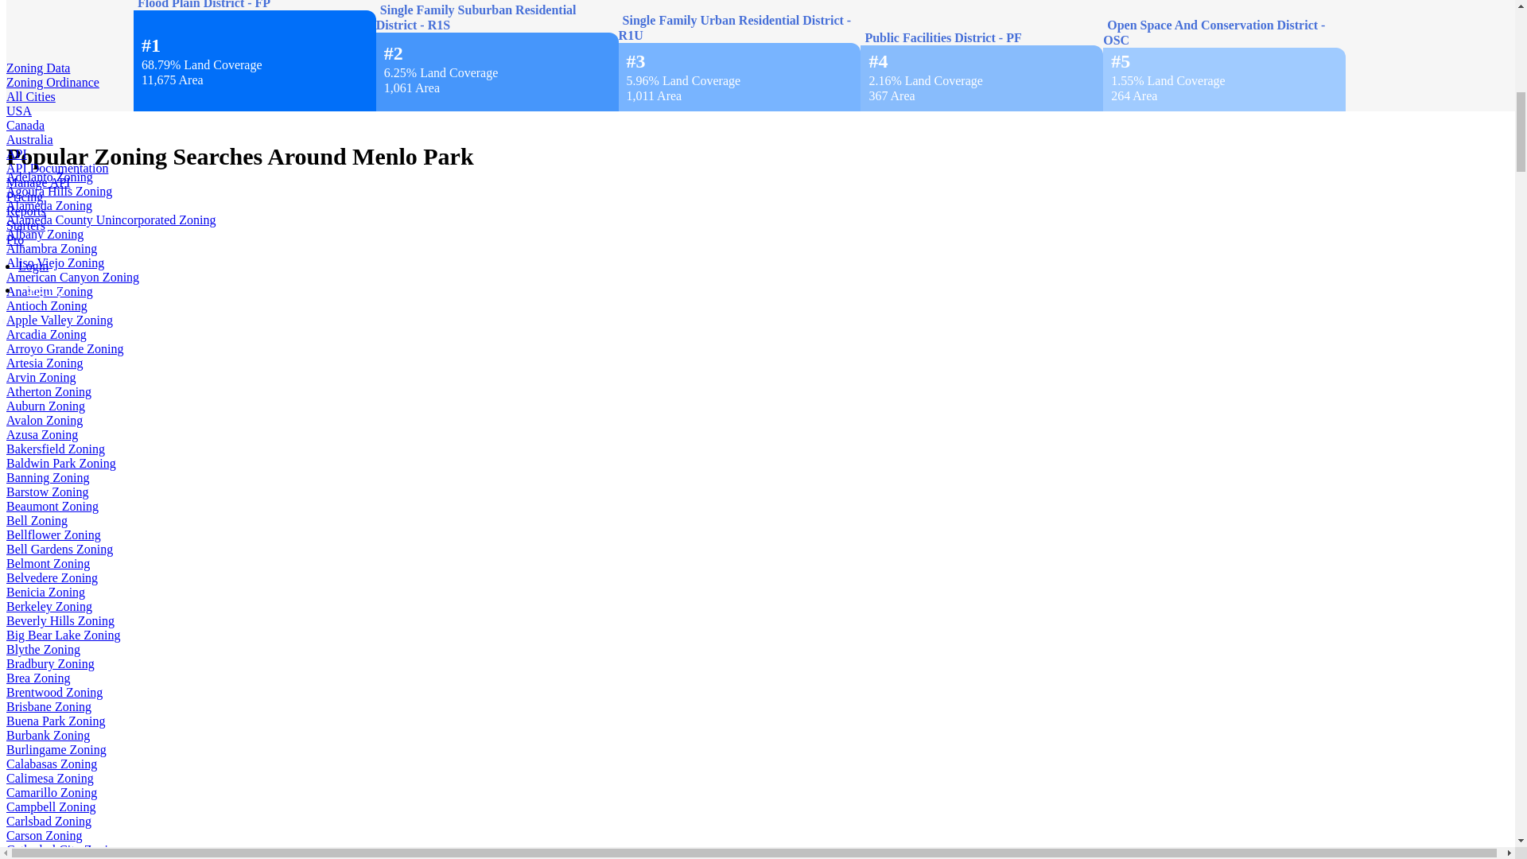 The width and height of the screenshot is (1527, 859). What do you see at coordinates (59, 191) in the screenshot?
I see `Agoura Hills Zoning` at bounding box center [59, 191].